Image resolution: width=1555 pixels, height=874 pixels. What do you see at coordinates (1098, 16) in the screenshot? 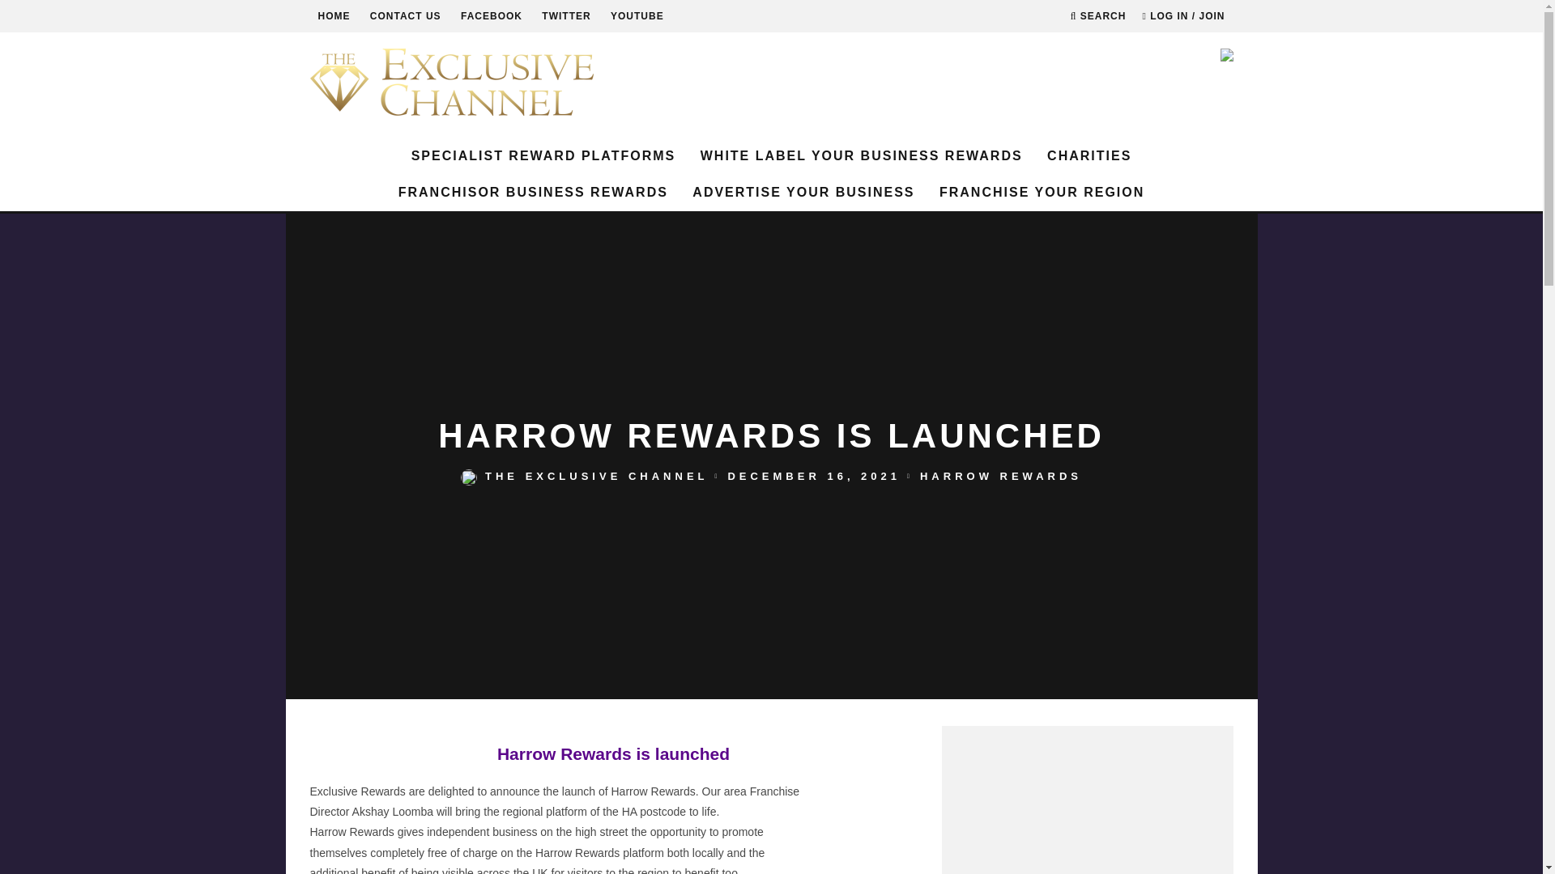
I see `SEARCH` at bounding box center [1098, 16].